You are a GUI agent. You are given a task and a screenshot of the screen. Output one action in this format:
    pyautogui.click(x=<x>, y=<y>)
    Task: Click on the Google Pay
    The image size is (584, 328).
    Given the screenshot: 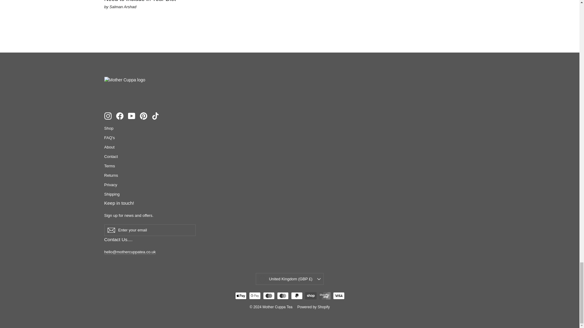 What is the action you would take?
    pyautogui.click(x=254, y=296)
    